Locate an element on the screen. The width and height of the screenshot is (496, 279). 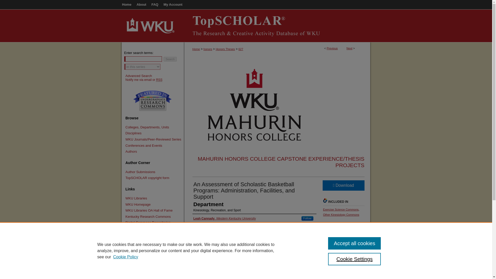
Really Simple Syndication is located at coordinates (159, 80).